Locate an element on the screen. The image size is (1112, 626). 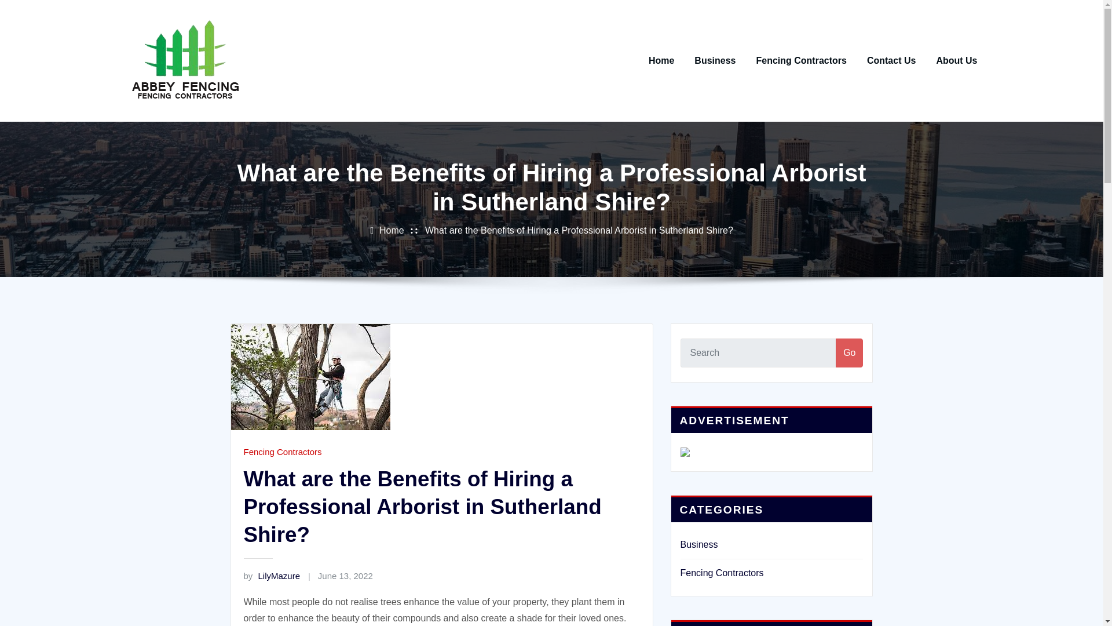
June 13, 2022 is located at coordinates (345, 576).